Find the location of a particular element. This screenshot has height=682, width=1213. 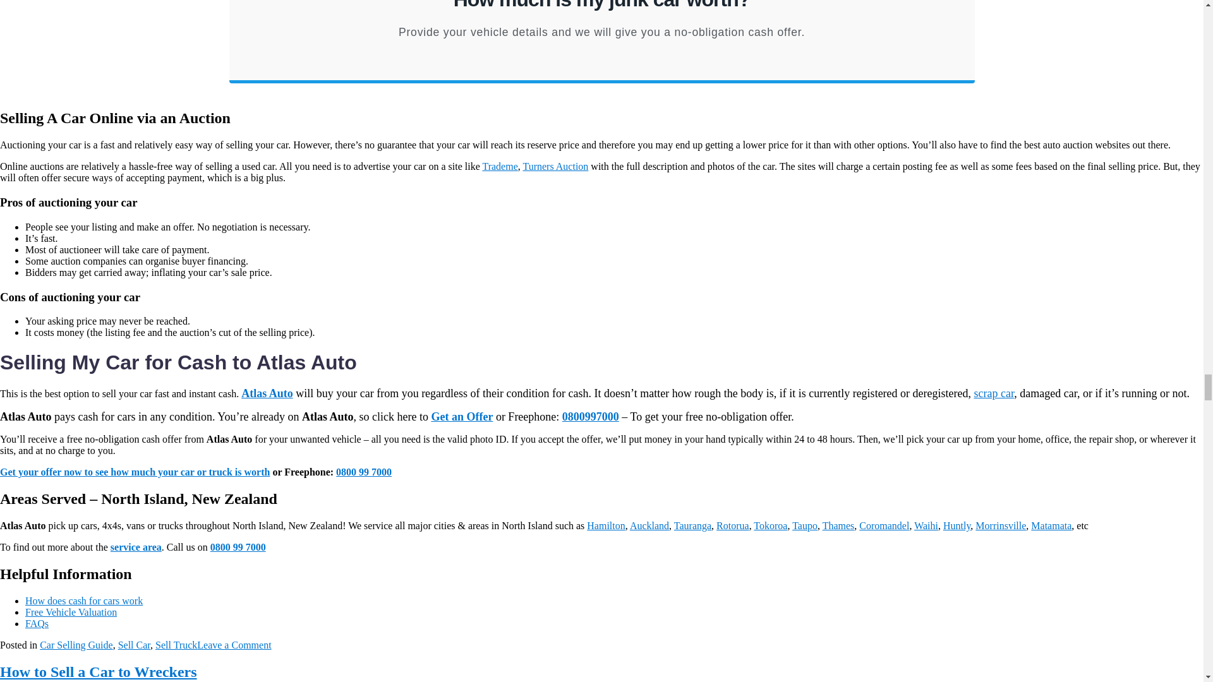

Scrap Cars Tauranga is located at coordinates (692, 525).